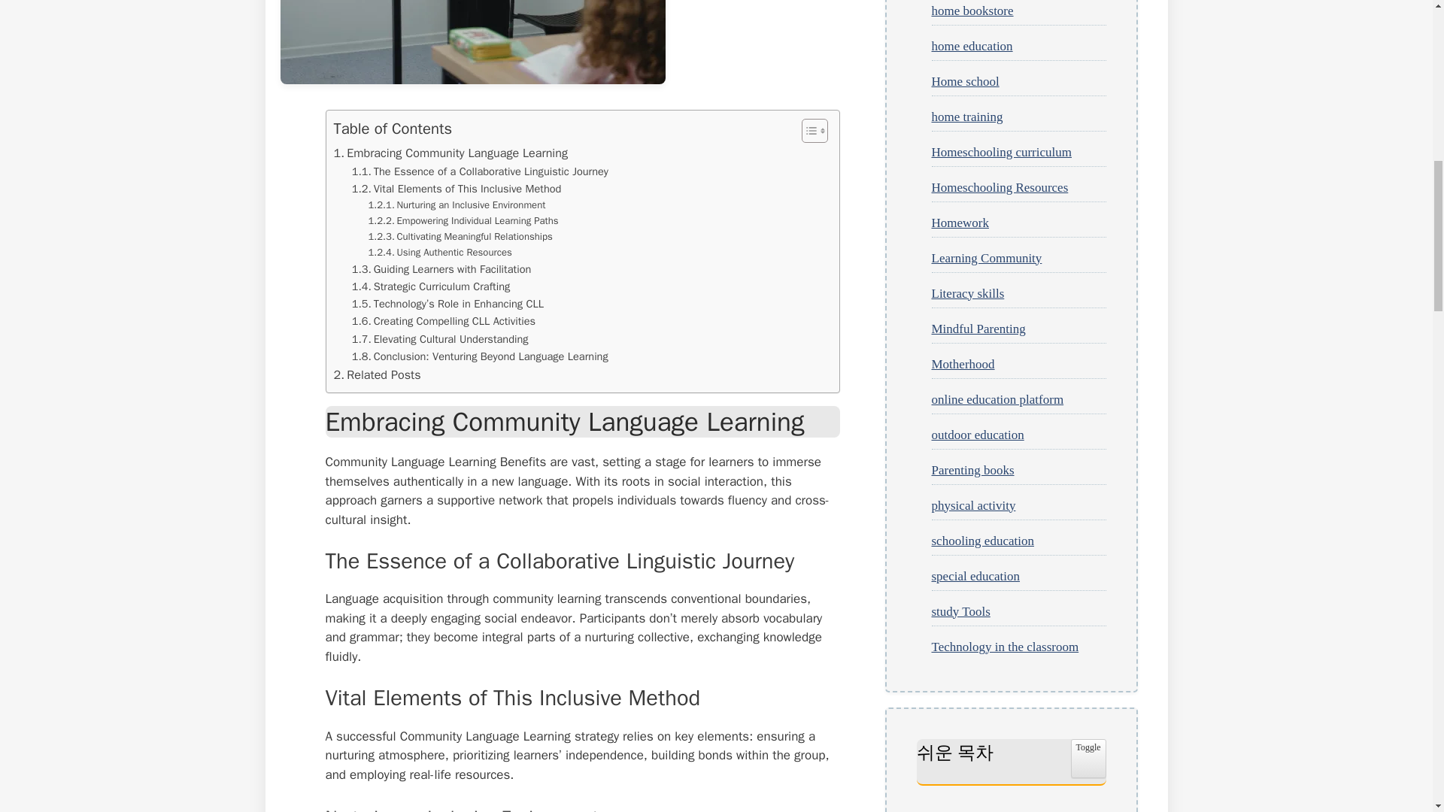 Image resolution: width=1444 pixels, height=812 pixels. What do you see at coordinates (441, 269) in the screenshot?
I see `Guiding Learners with Facilitation` at bounding box center [441, 269].